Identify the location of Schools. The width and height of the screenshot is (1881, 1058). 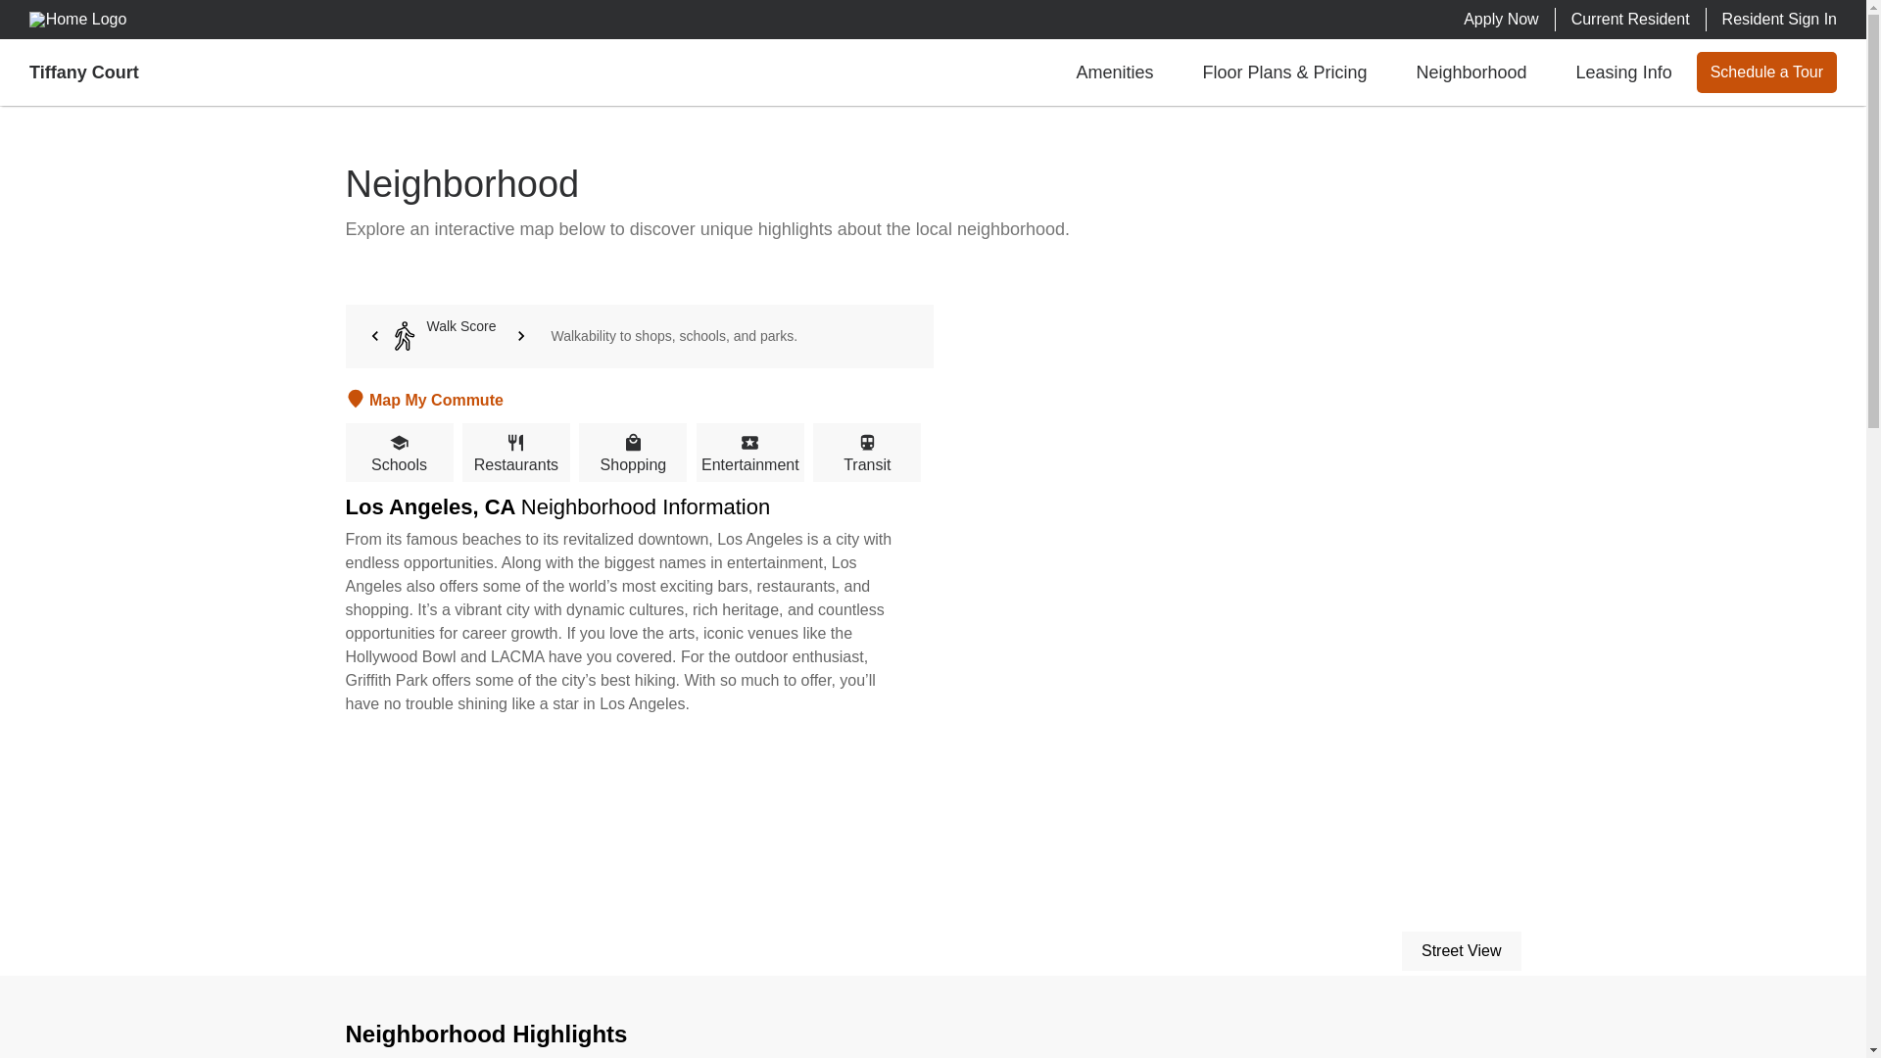
(398, 453).